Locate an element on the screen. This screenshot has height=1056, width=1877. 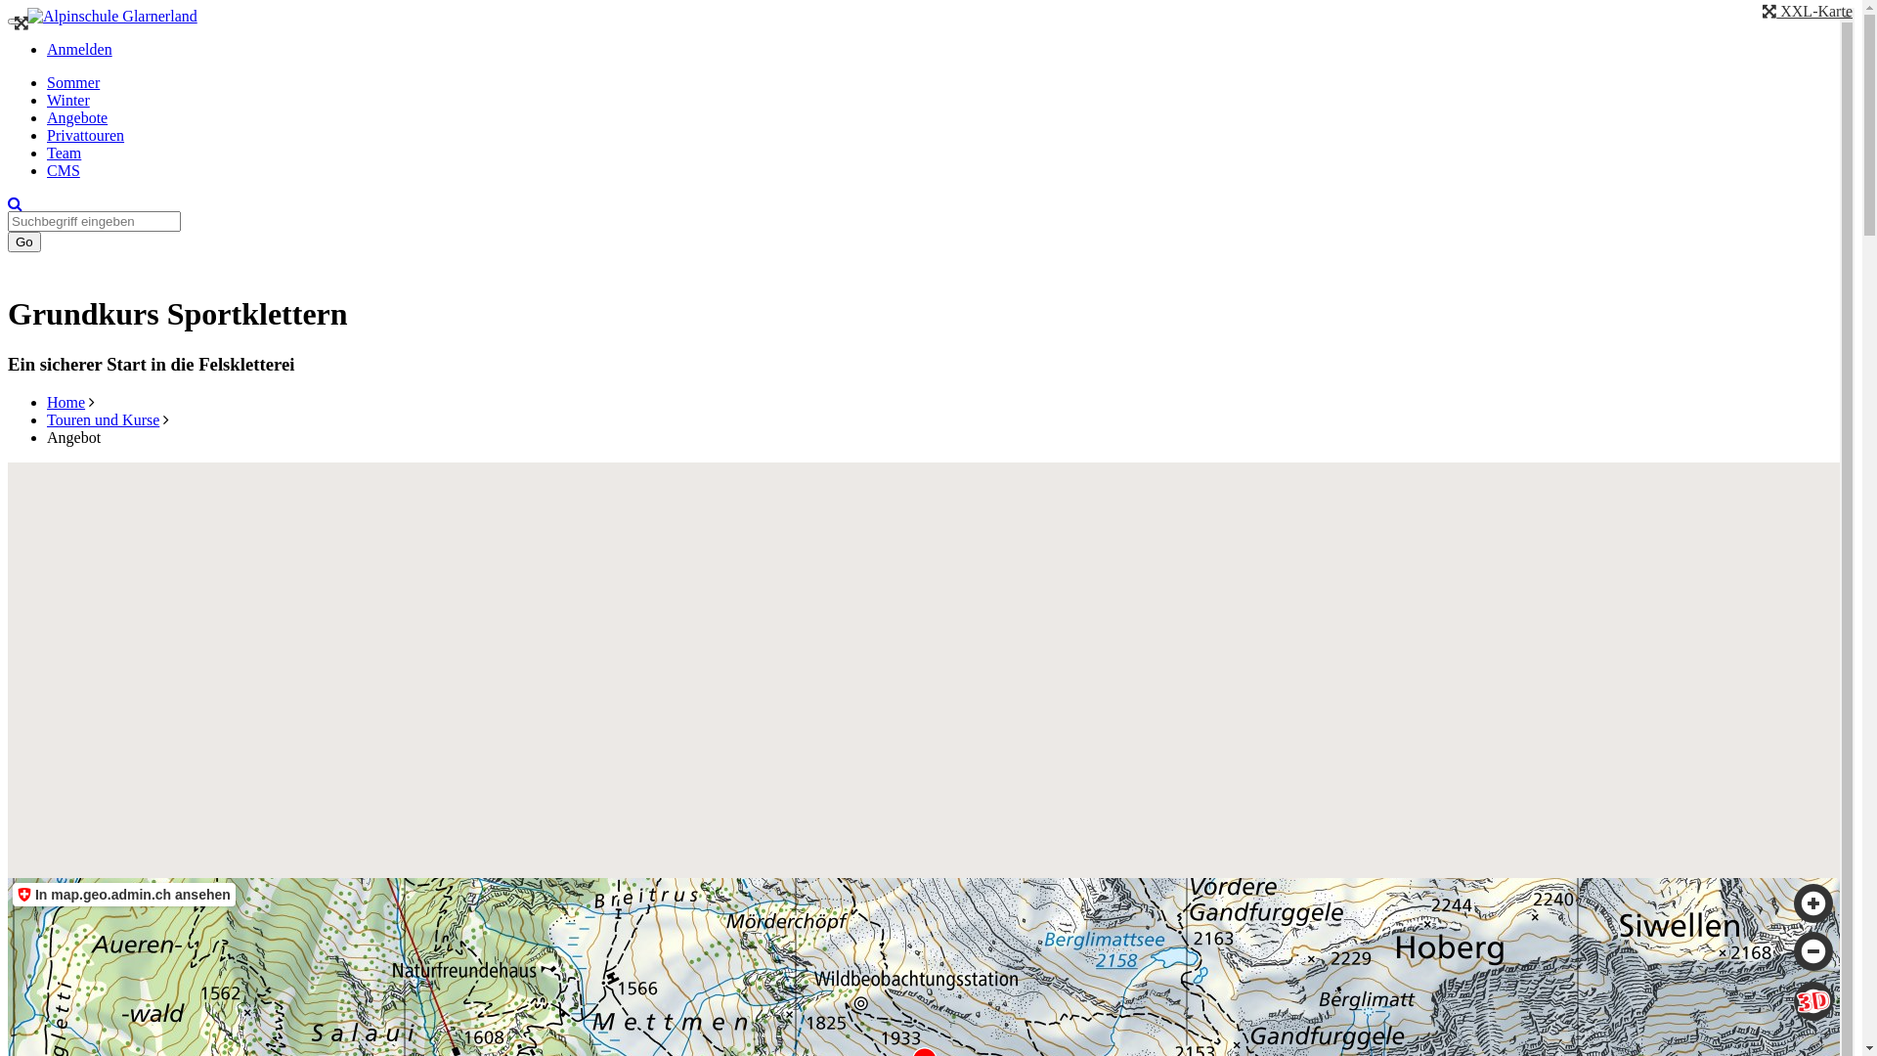
Team is located at coordinates (65, 153).